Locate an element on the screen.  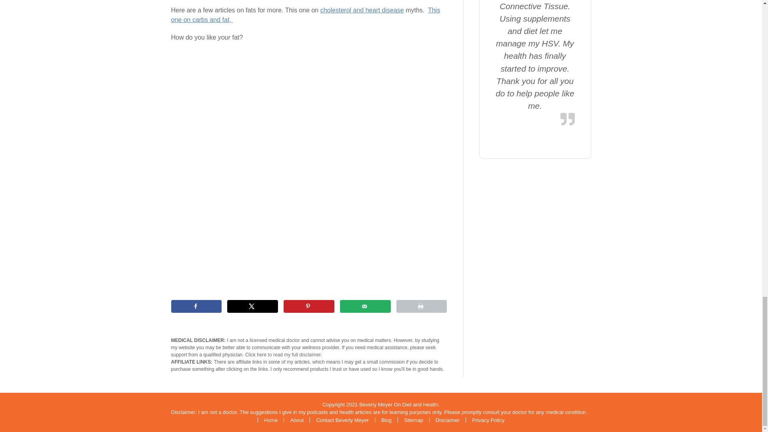
This one on carbs and fat,  is located at coordinates (306, 15).